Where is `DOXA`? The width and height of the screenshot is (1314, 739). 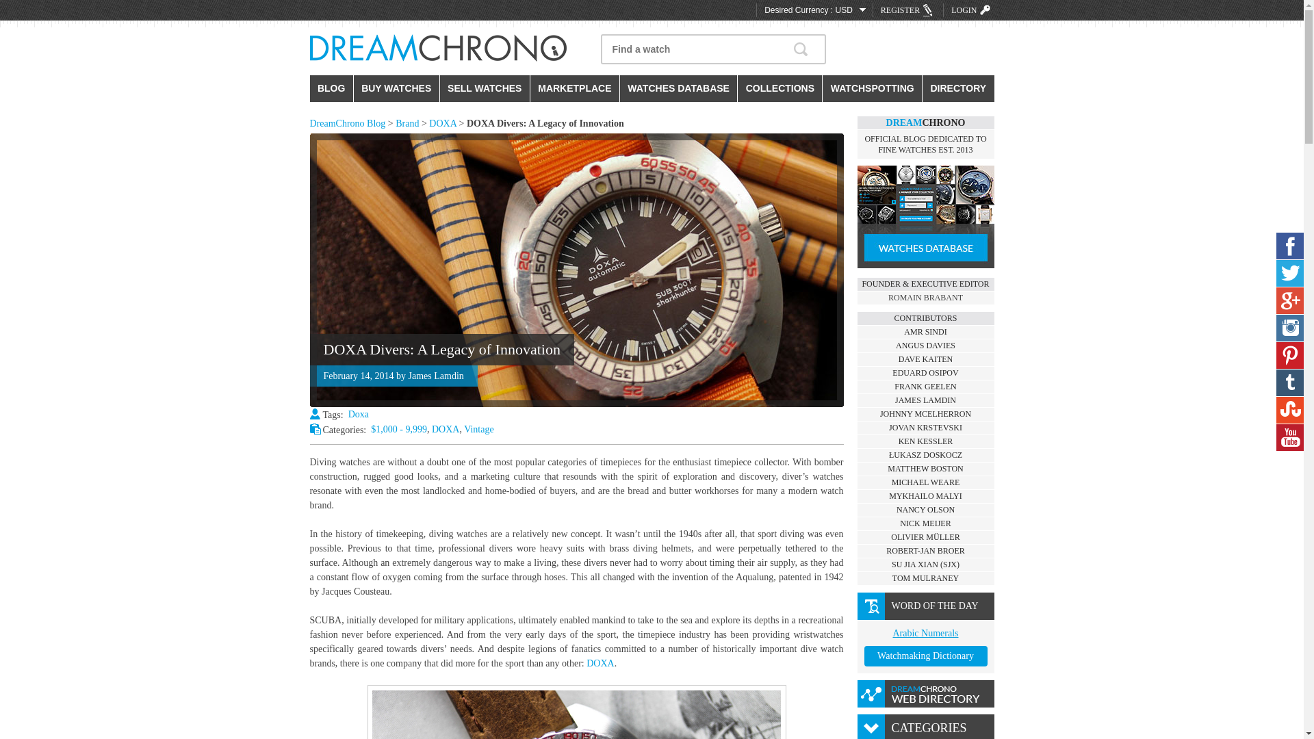 DOXA is located at coordinates (600, 664).